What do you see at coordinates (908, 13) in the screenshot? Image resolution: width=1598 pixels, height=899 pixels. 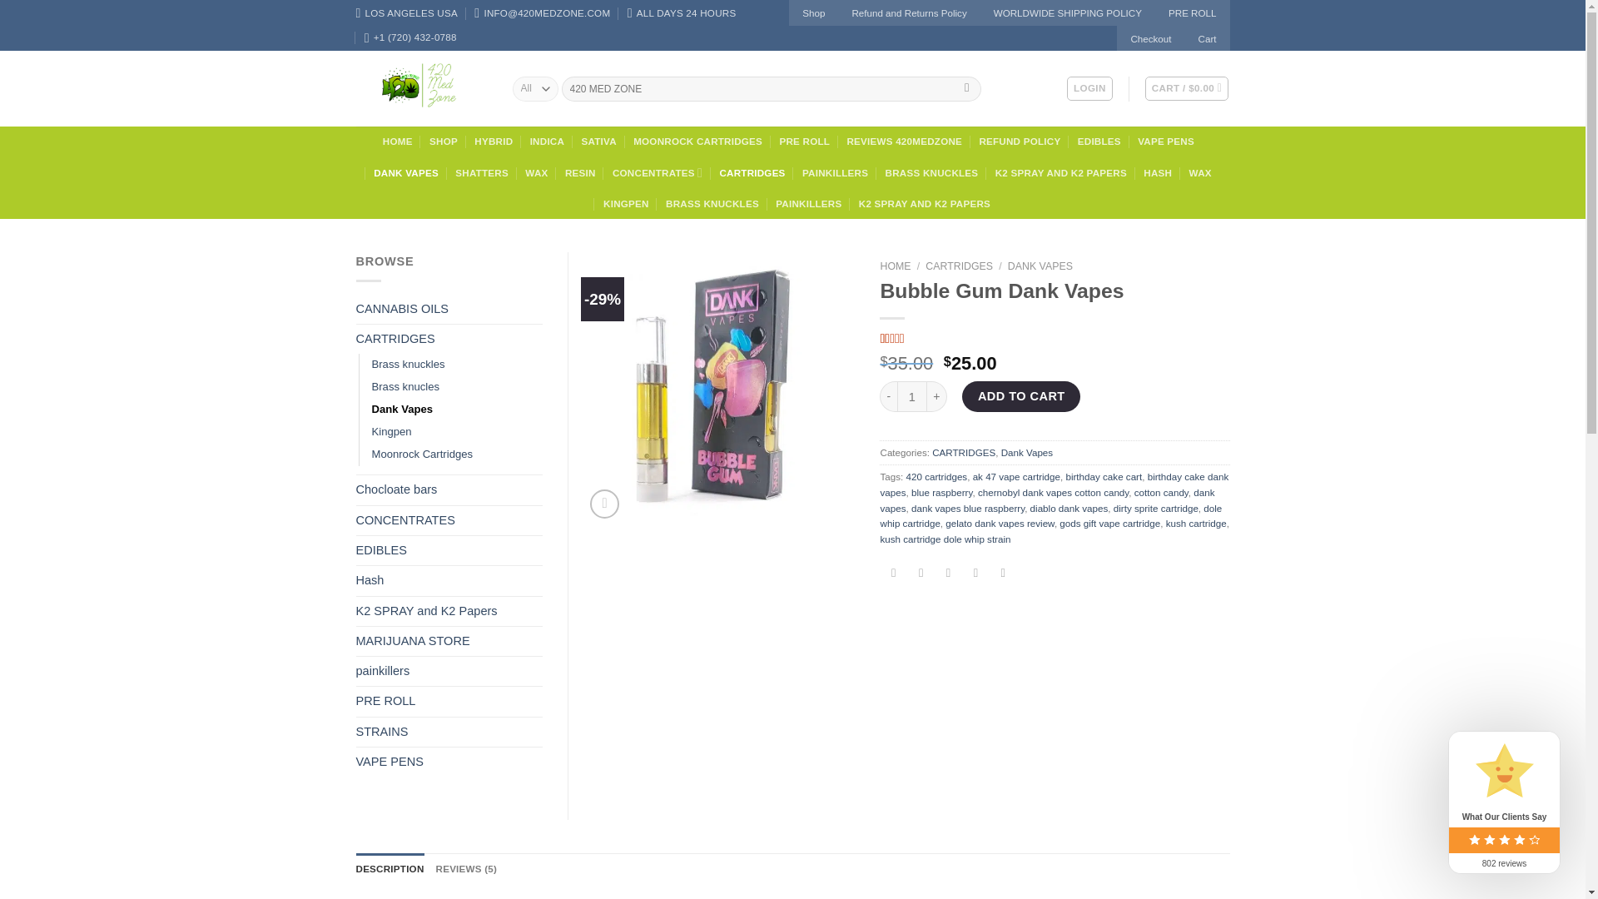 I see `Refund and Returns Policy` at bounding box center [908, 13].